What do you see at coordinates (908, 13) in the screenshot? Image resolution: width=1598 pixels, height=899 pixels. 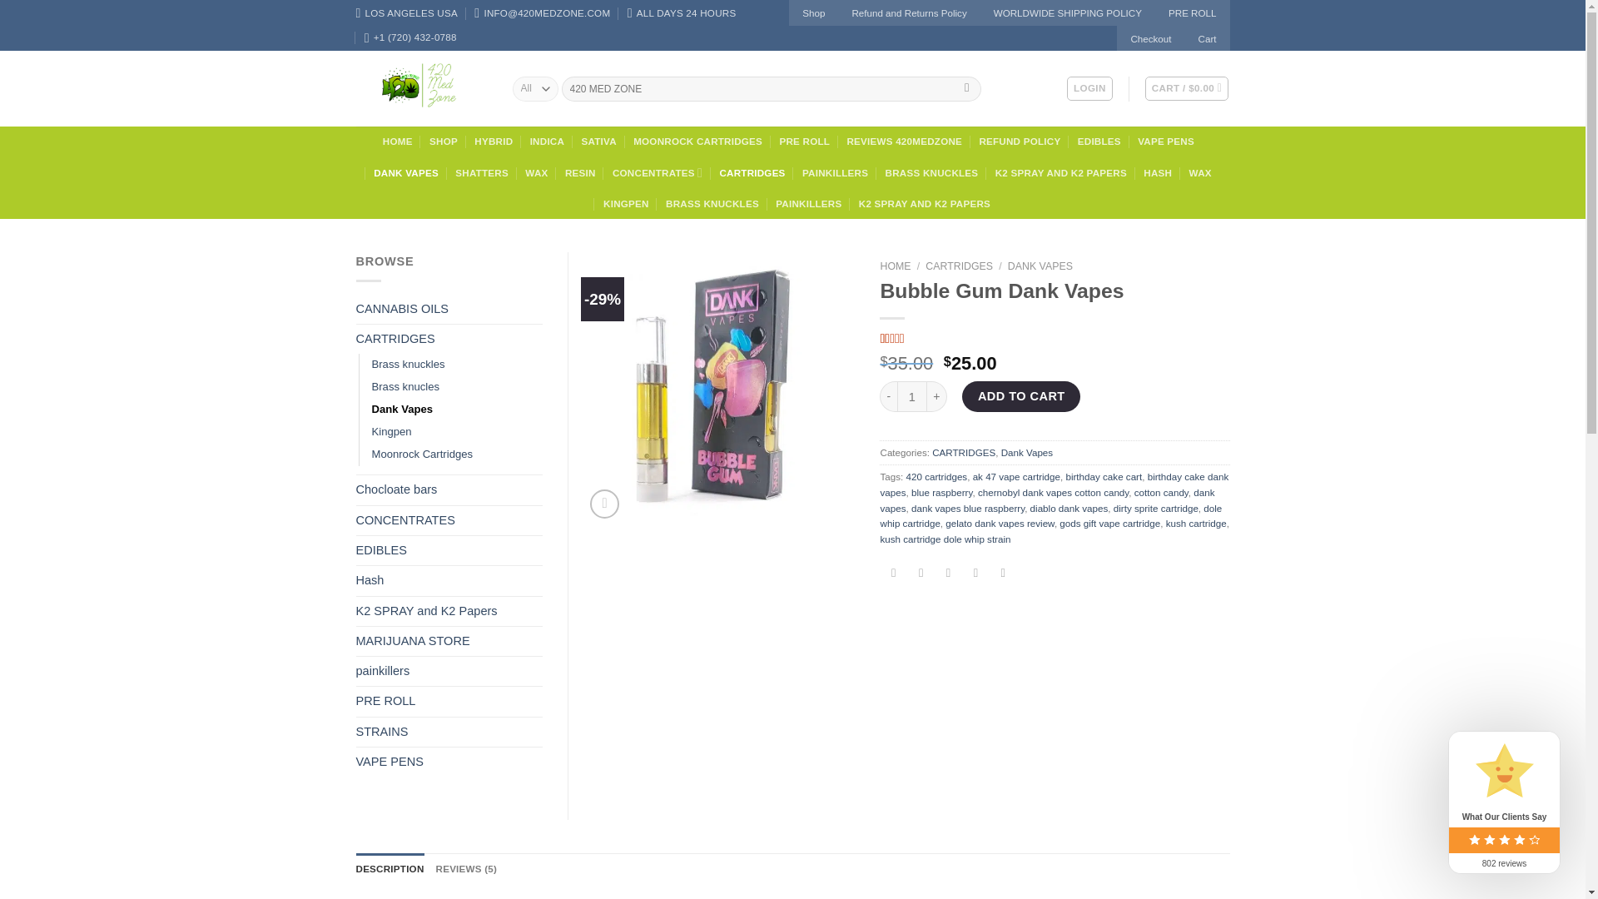 I see `Refund and Returns Policy` at bounding box center [908, 13].